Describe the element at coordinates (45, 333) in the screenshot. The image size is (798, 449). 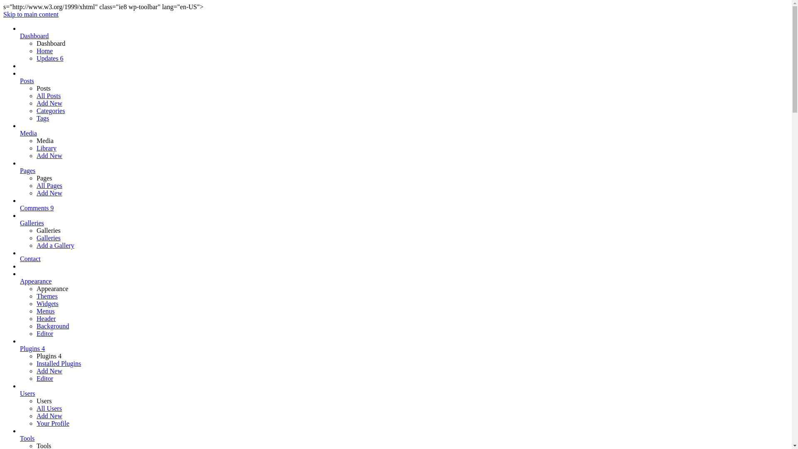
I see `Editor` at that location.